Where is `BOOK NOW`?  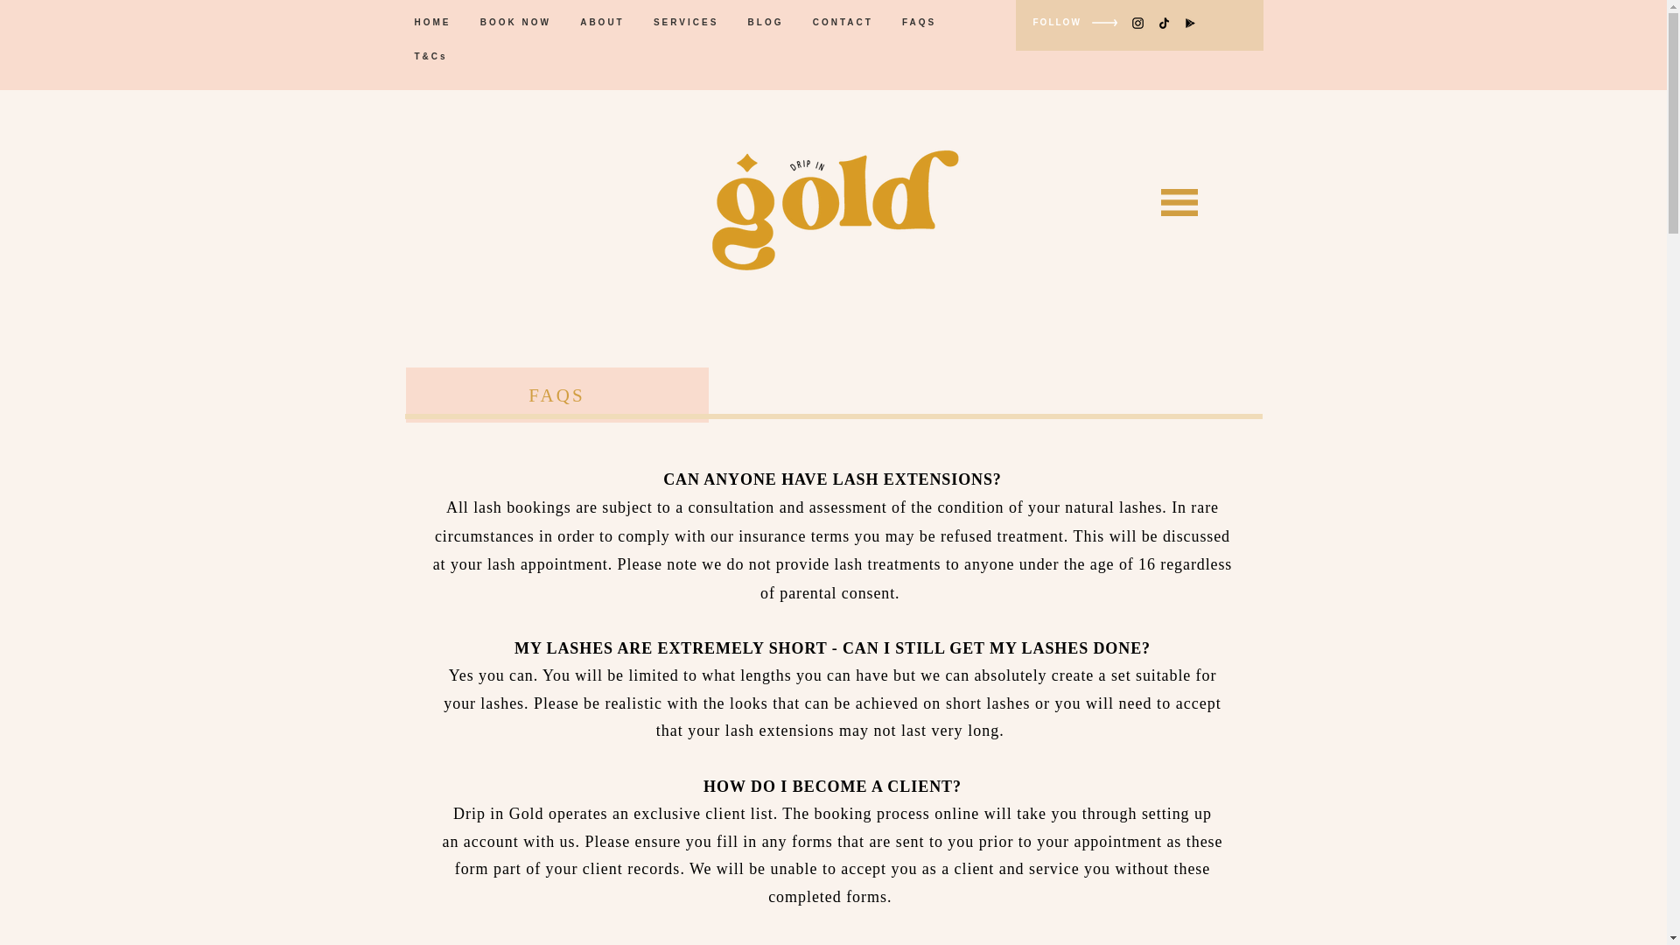
BOOK NOW is located at coordinates (518, 22).